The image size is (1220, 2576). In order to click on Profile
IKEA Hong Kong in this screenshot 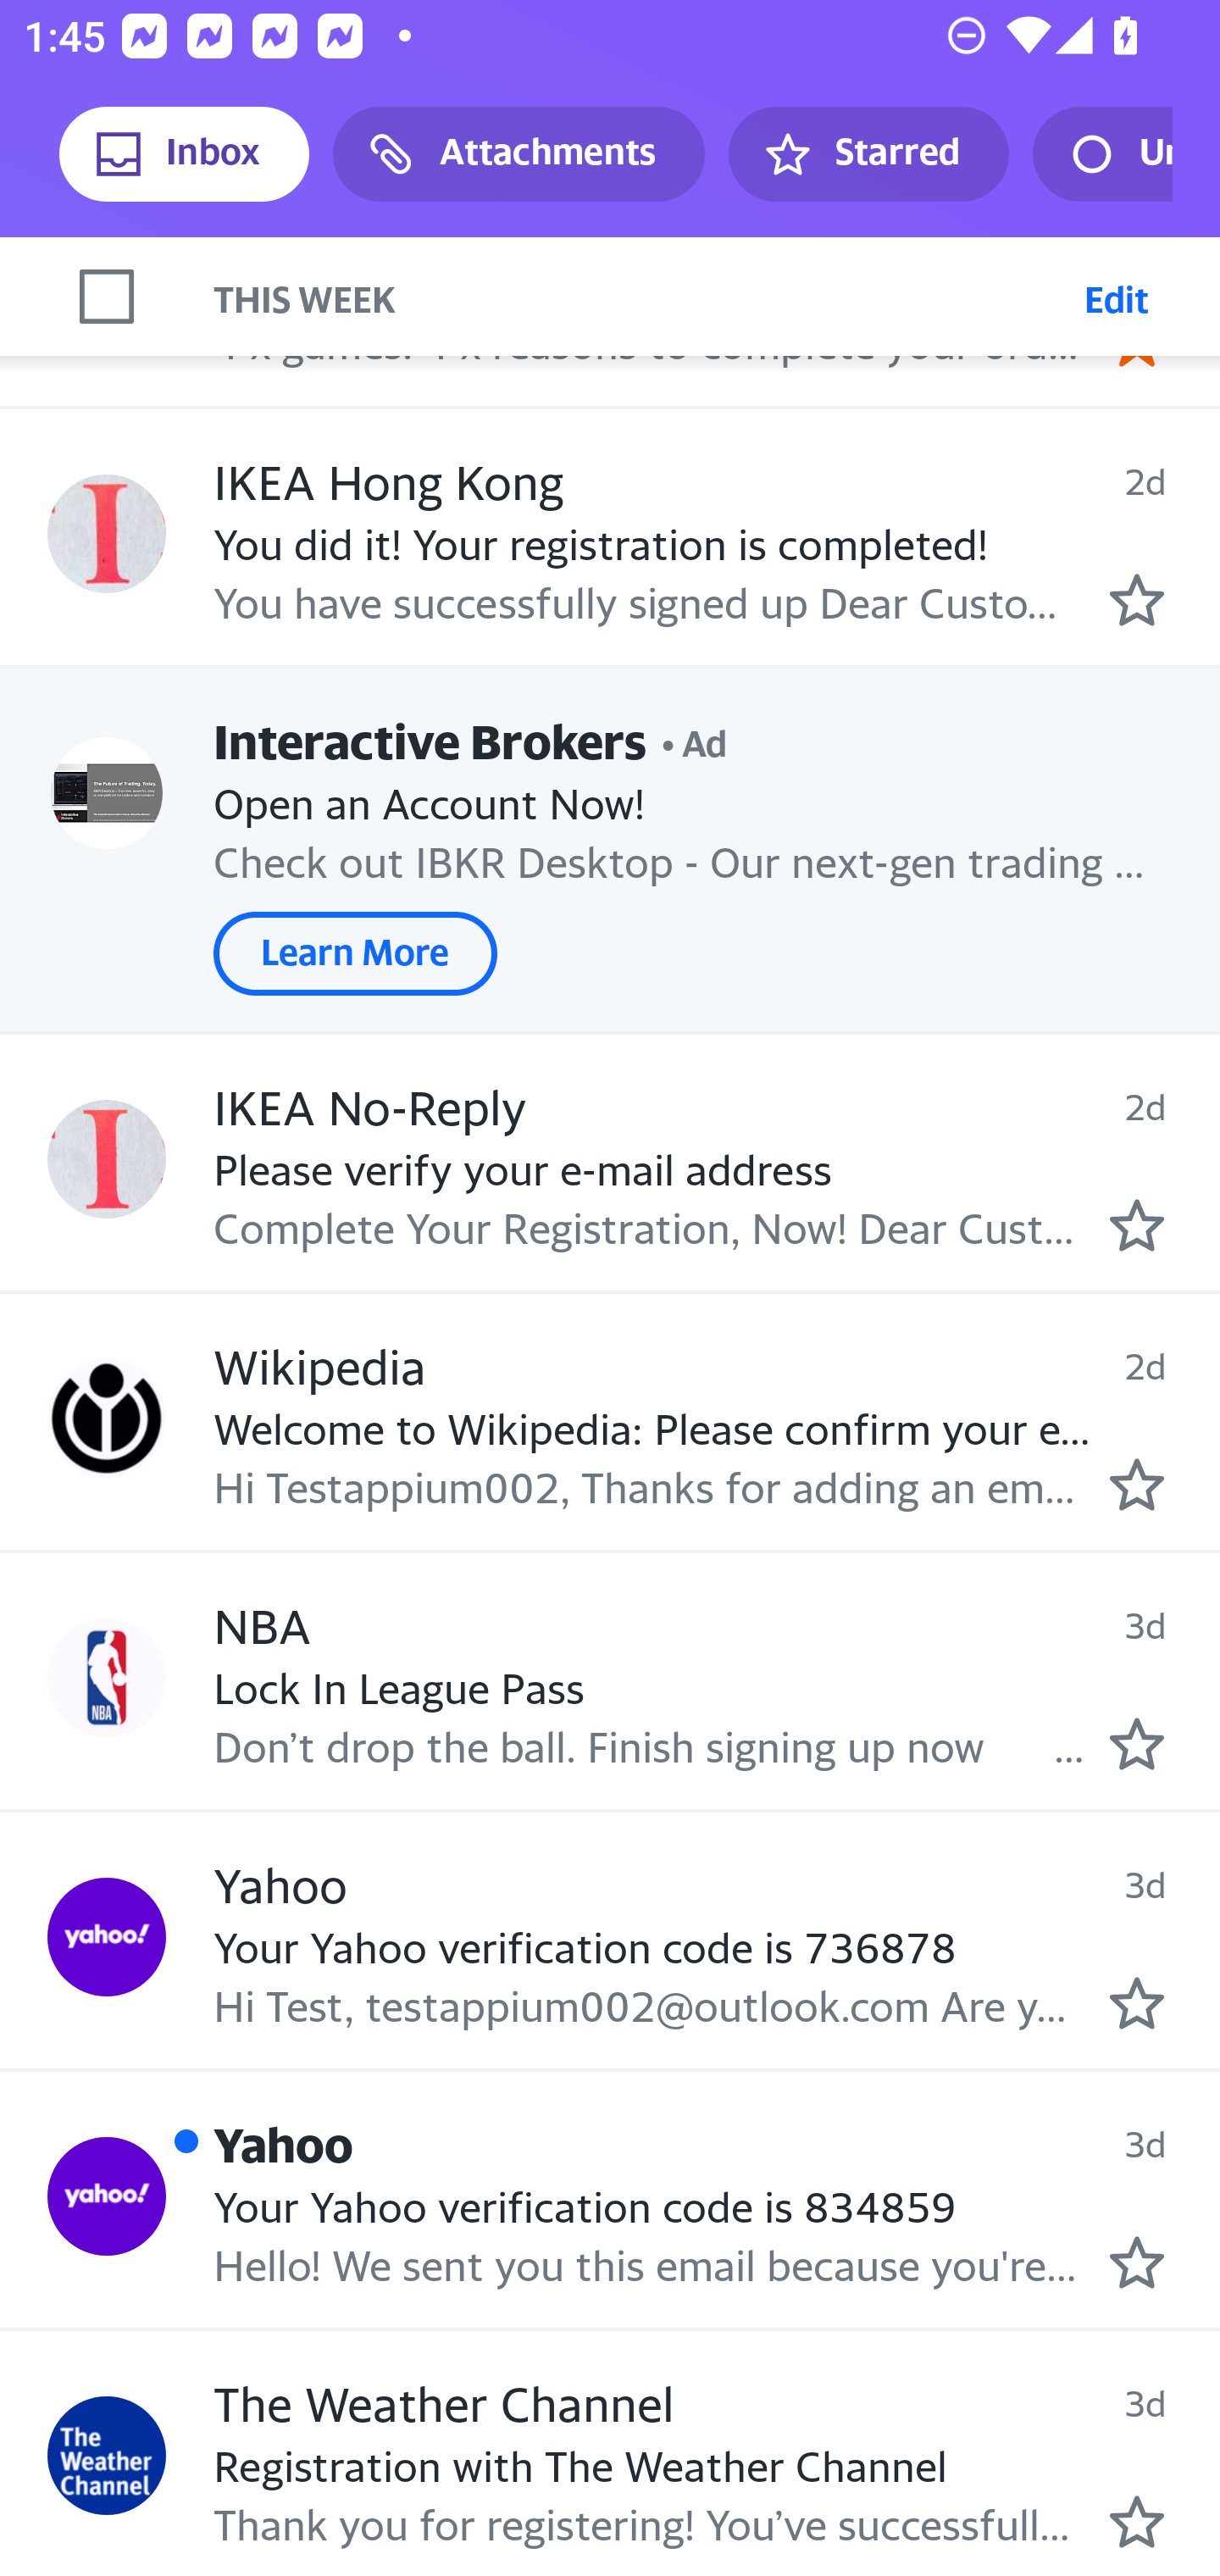, I will do `click(107, 533)`.